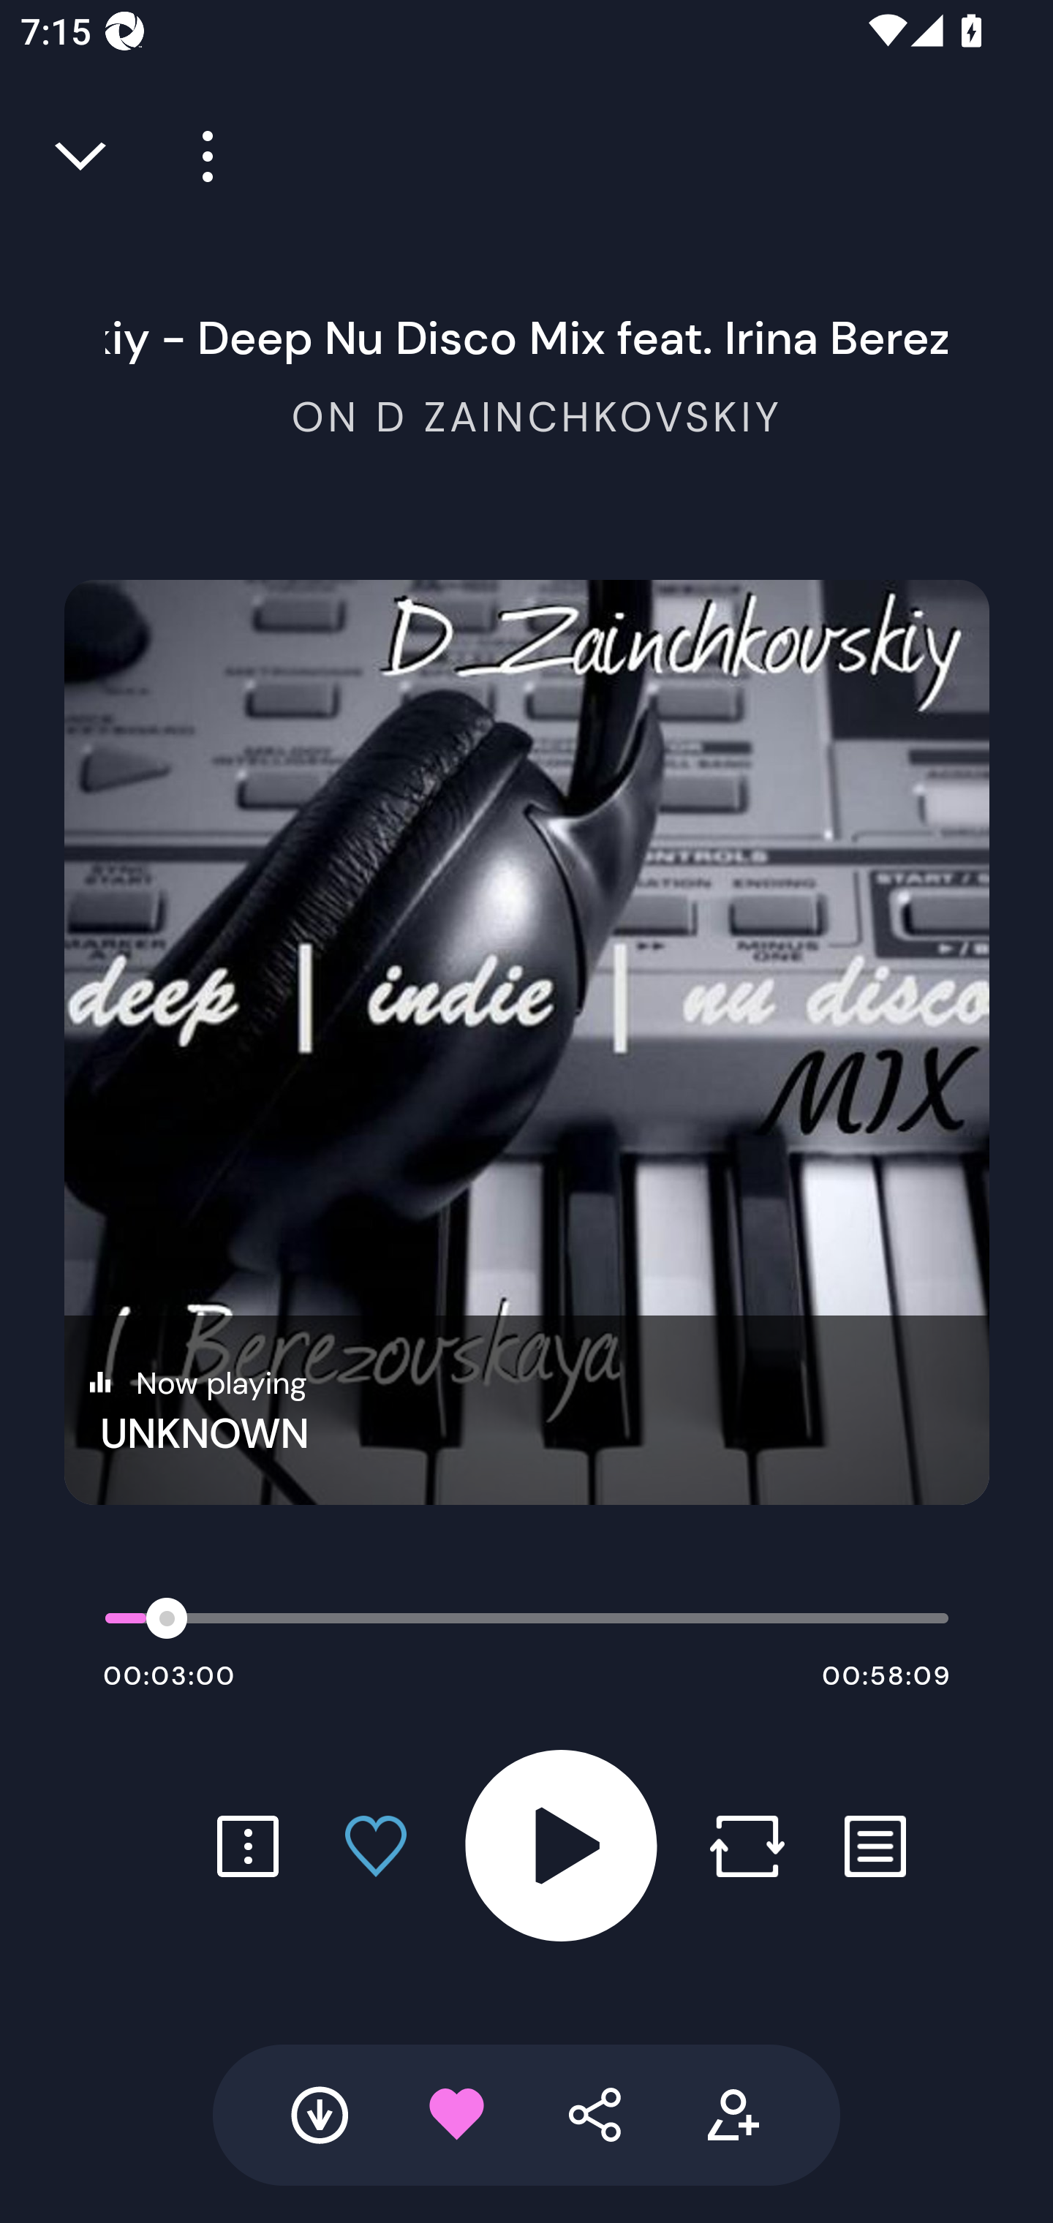  I want to click on Repost button, so click(747, 1846).